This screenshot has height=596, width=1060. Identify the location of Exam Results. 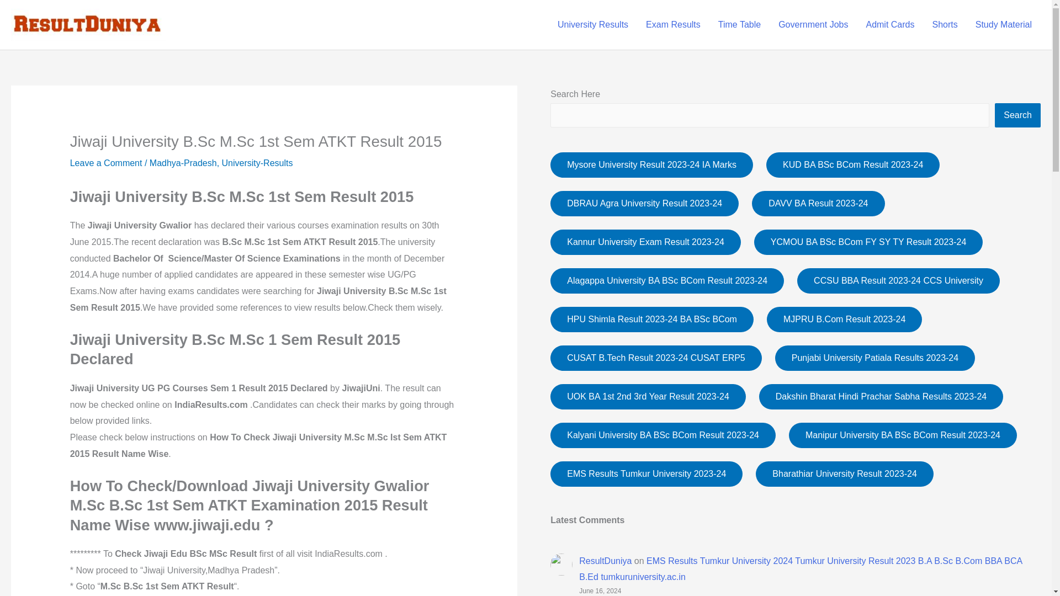
(672, 24).